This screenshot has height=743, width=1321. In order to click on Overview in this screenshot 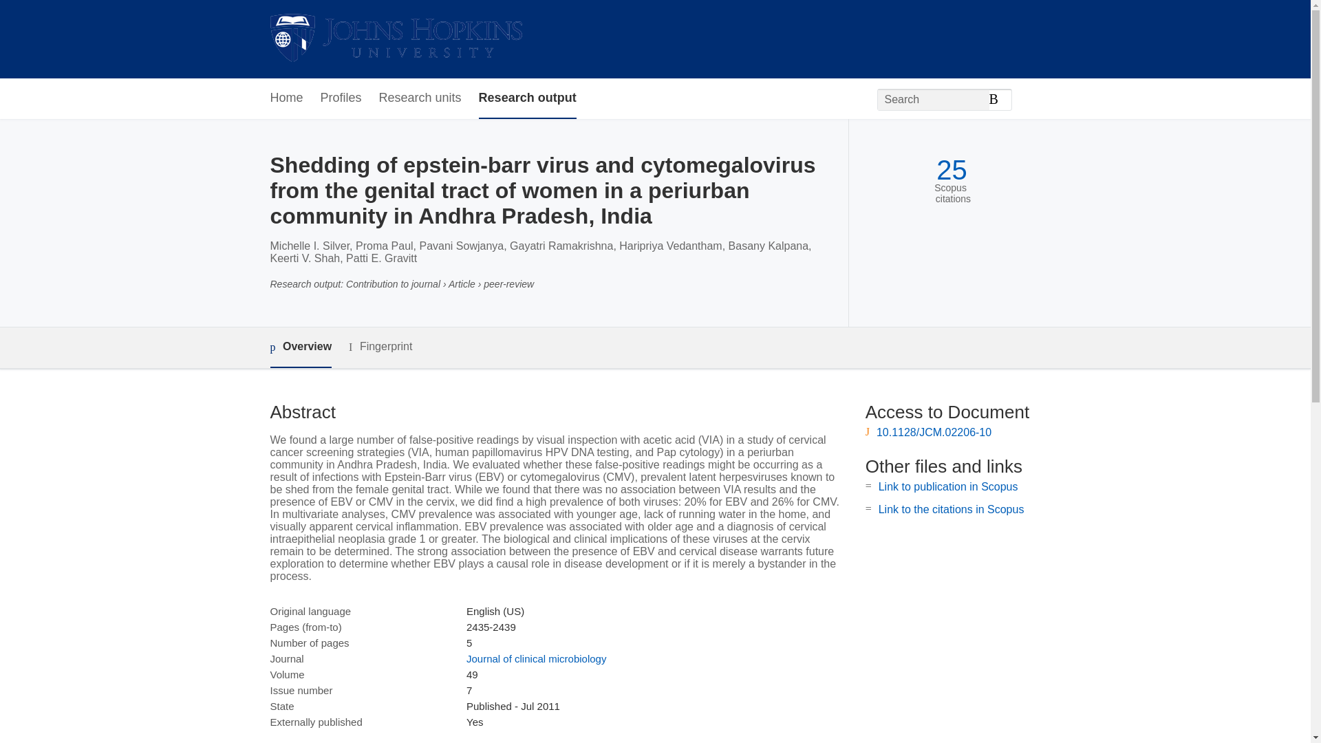, I will do `click(300, 347)`.